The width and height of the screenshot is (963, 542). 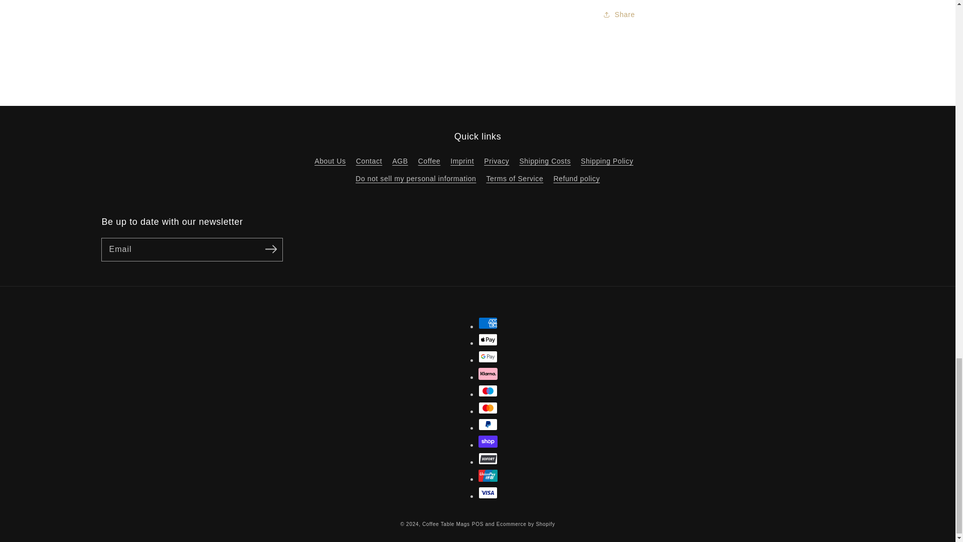 I want to click on Mastercard, so click(x=488, y=408).